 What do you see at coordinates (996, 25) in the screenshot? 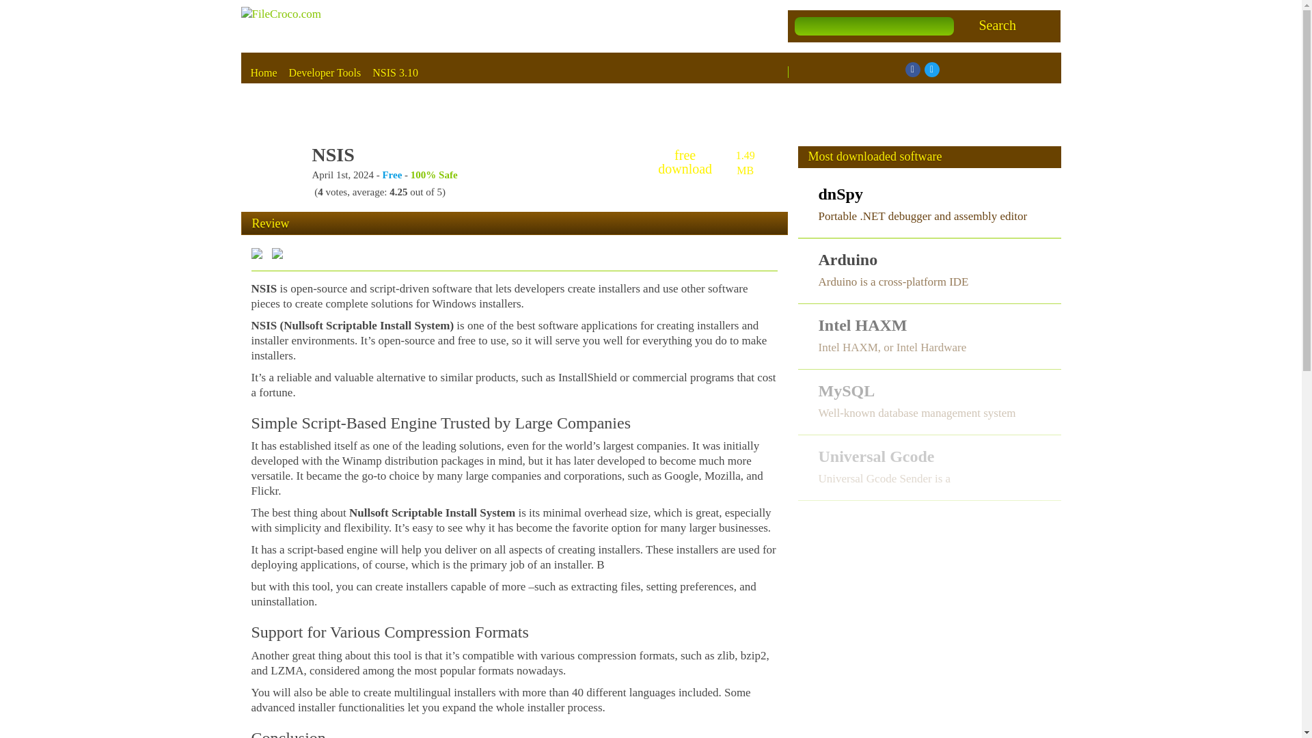
I see `Search` at bounding box center [996, 25].